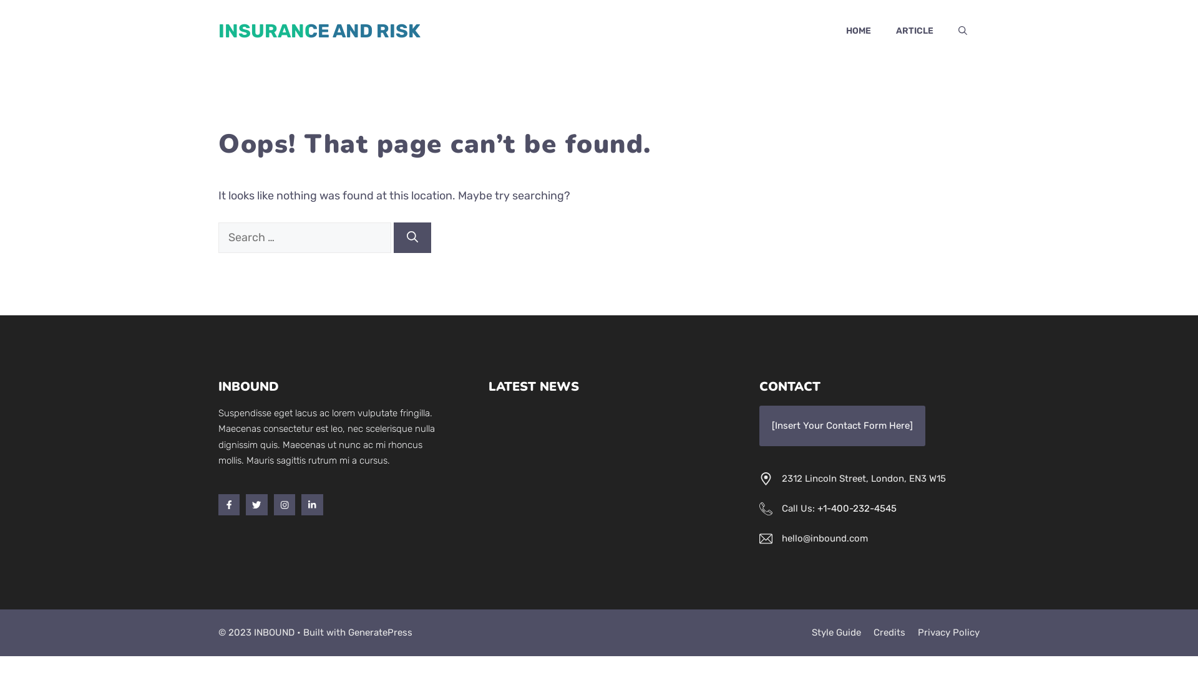  I want to click on Credits, so click(890, 632).